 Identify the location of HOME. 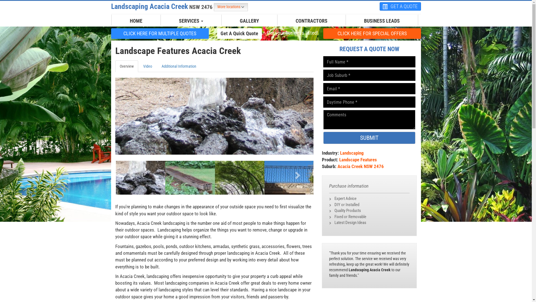
(136, 21).